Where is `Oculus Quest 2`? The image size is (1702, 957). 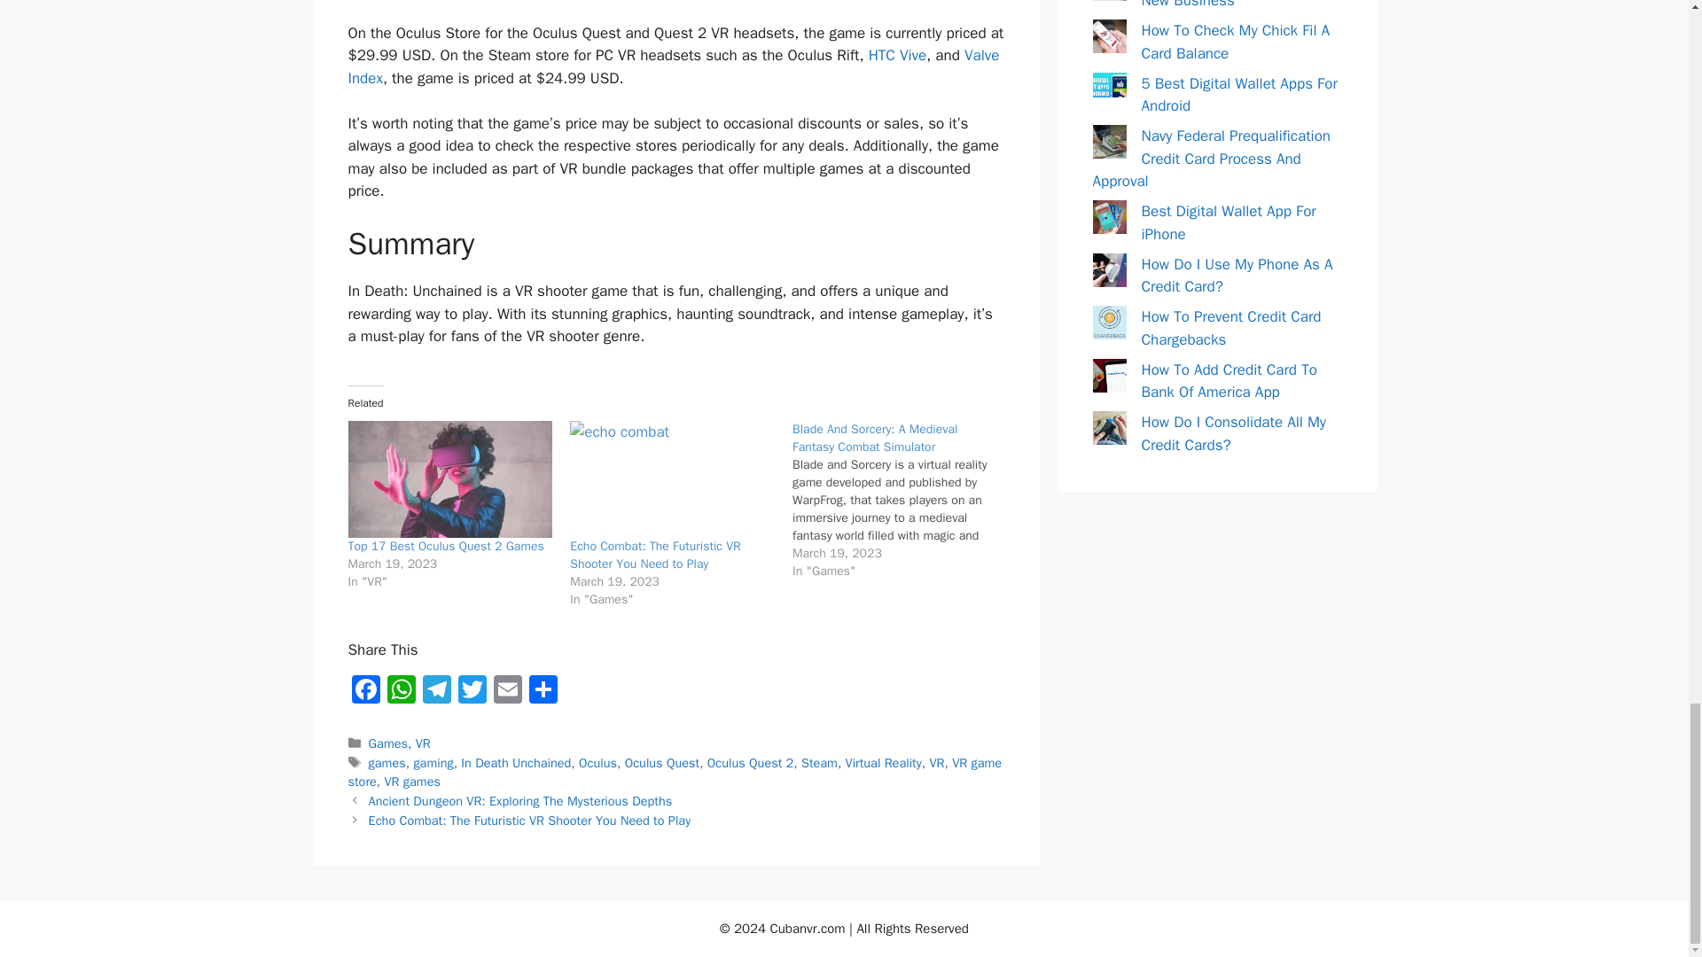 Oculus Quest 2 is located at coordinates (750, 763).